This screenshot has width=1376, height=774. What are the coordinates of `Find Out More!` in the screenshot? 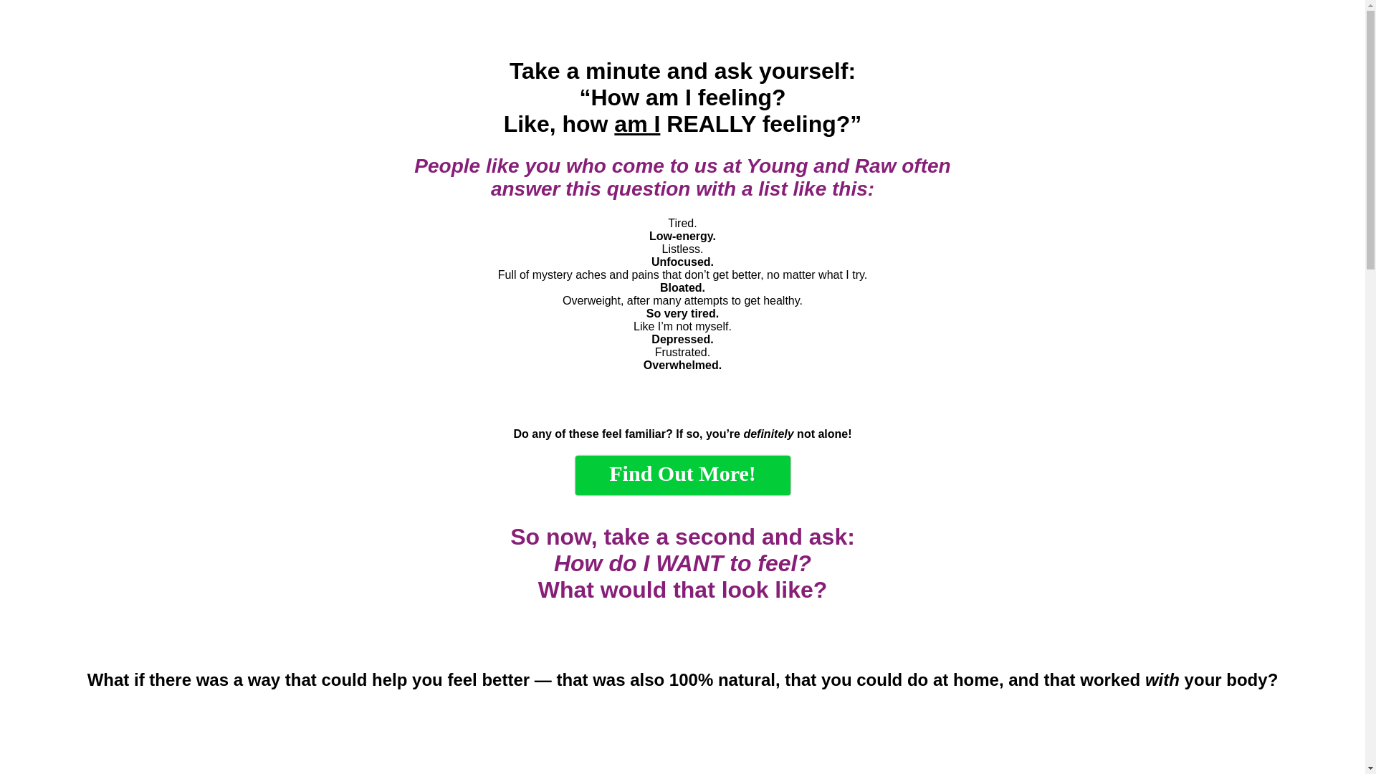 It's located at (682, 476).